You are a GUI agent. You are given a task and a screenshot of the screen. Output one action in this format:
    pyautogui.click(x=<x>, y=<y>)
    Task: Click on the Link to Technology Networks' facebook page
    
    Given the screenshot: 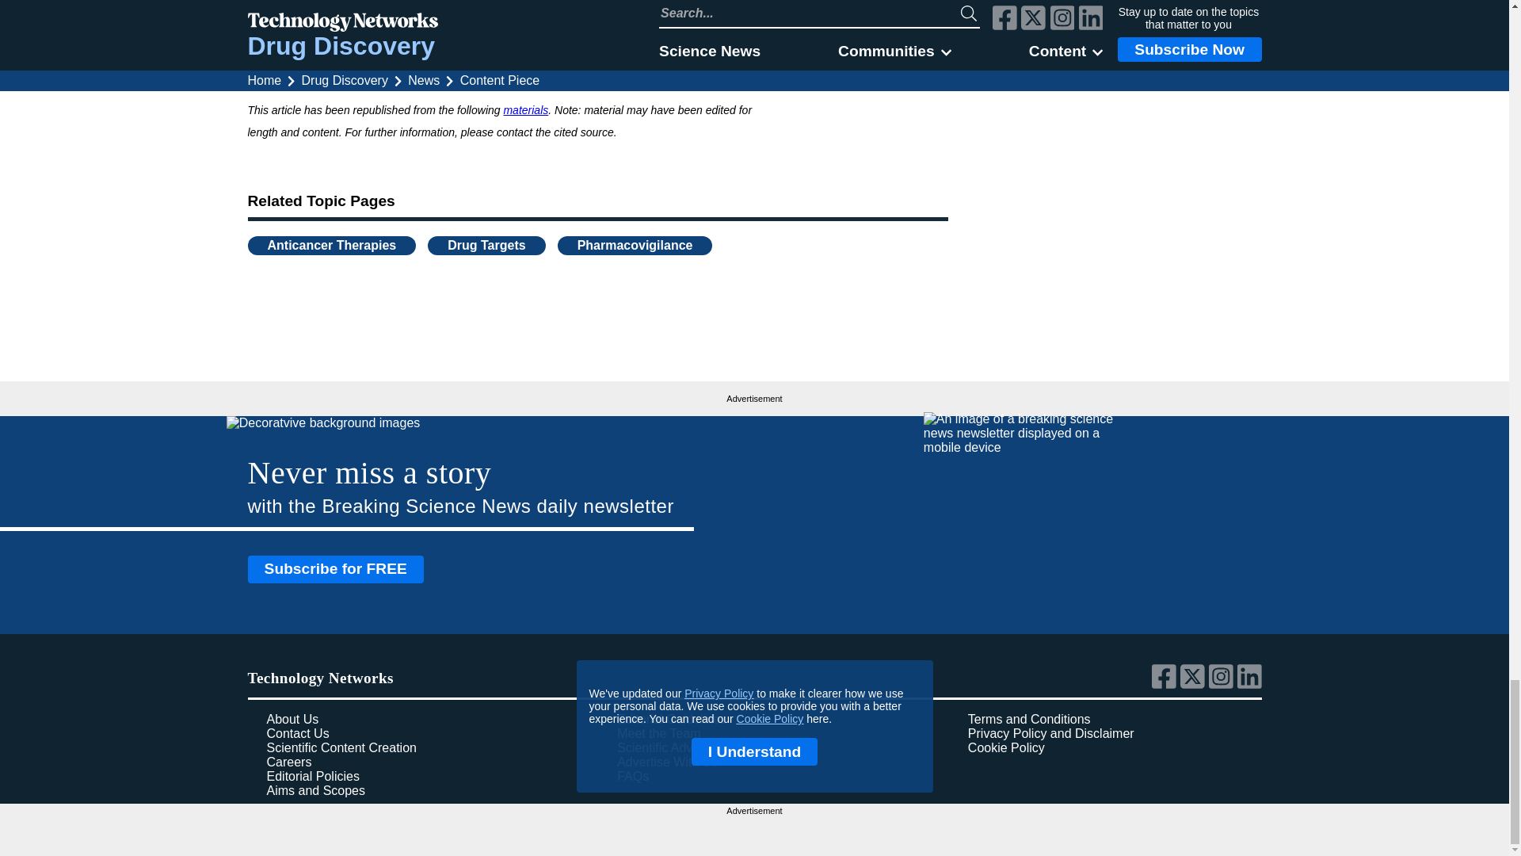 What is the action you would take?
    pyautogui.click(x=1165, y=685)
    